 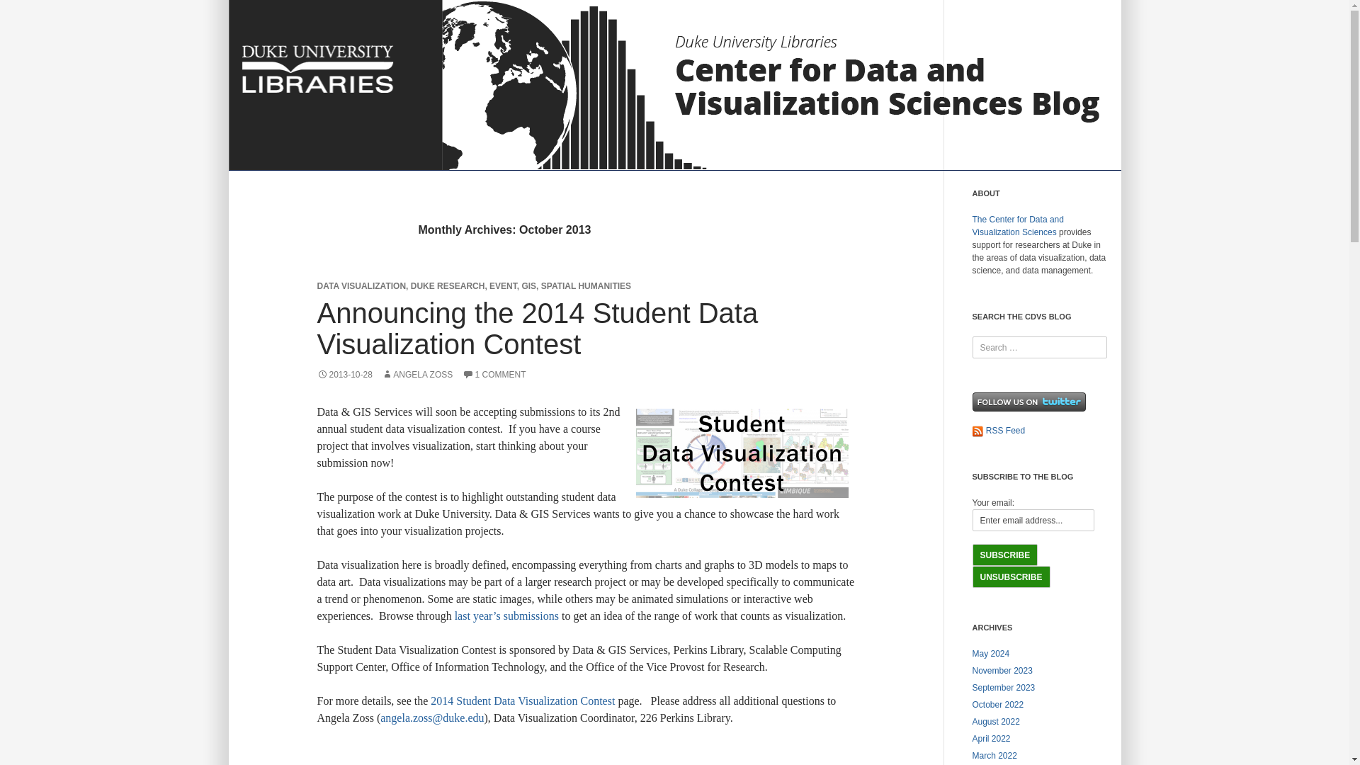 What do you see at coordinates (1003, 688) in the screenshot?
I see `September 2023` at bounding box center [1003, 688].